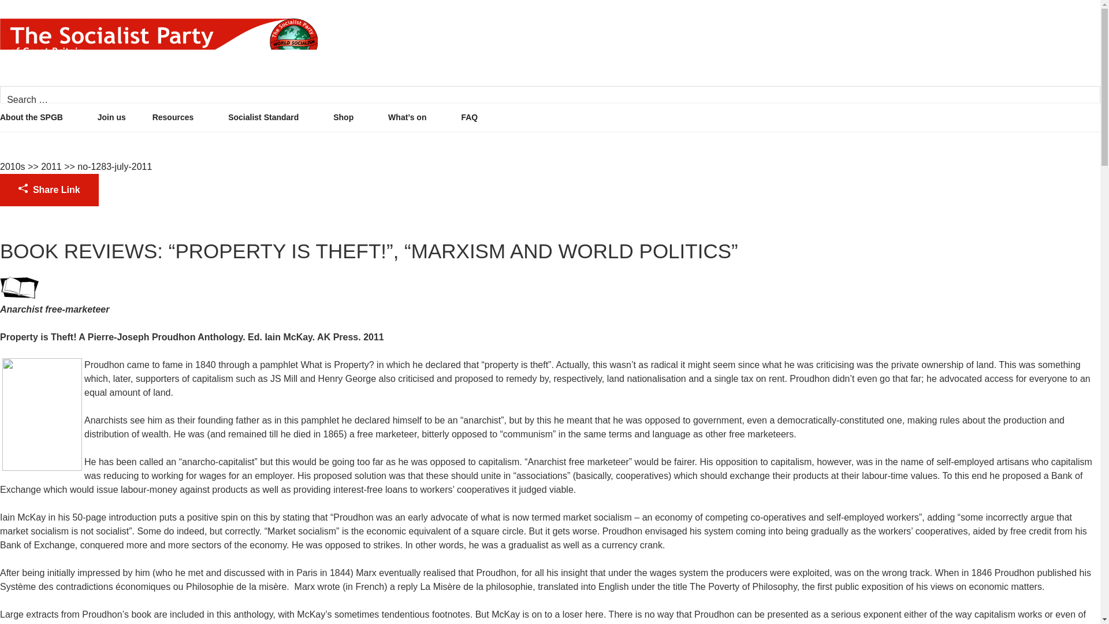 The width and height of the screenshot is (1109, 624). What do you see at coordinates (1070, 100) in the screenshot?
I see `Search` at bounding box center [1070, 100].